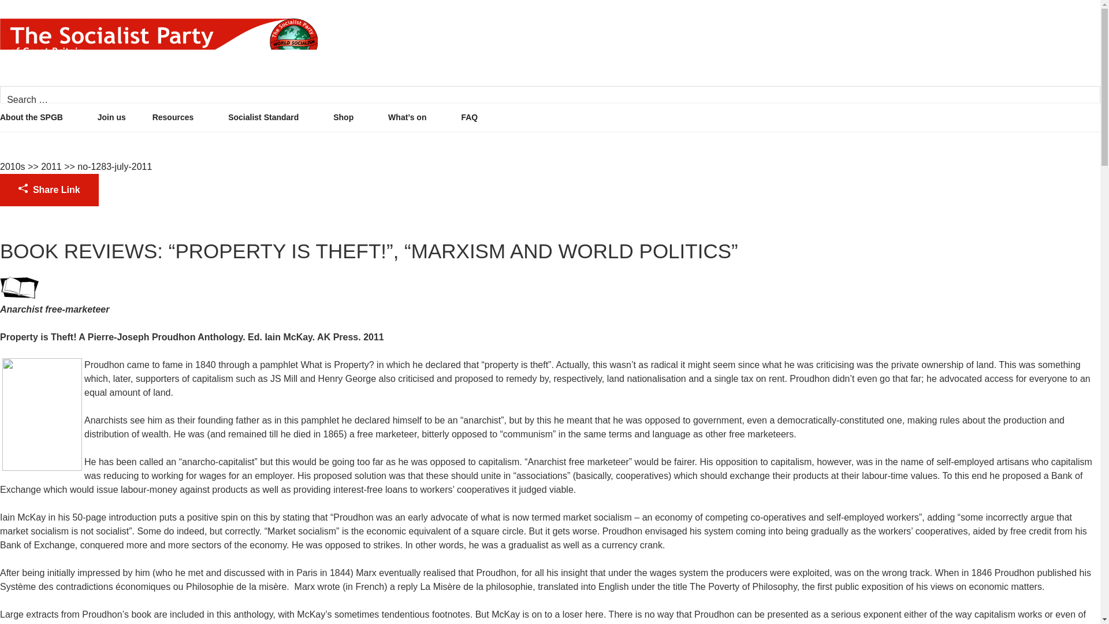 The width and height of the screenshot is (1109, 624). What do you see at coordinates (1070, 100) in the screenshot?
I see `Search` at bounding box center [1070, 100].